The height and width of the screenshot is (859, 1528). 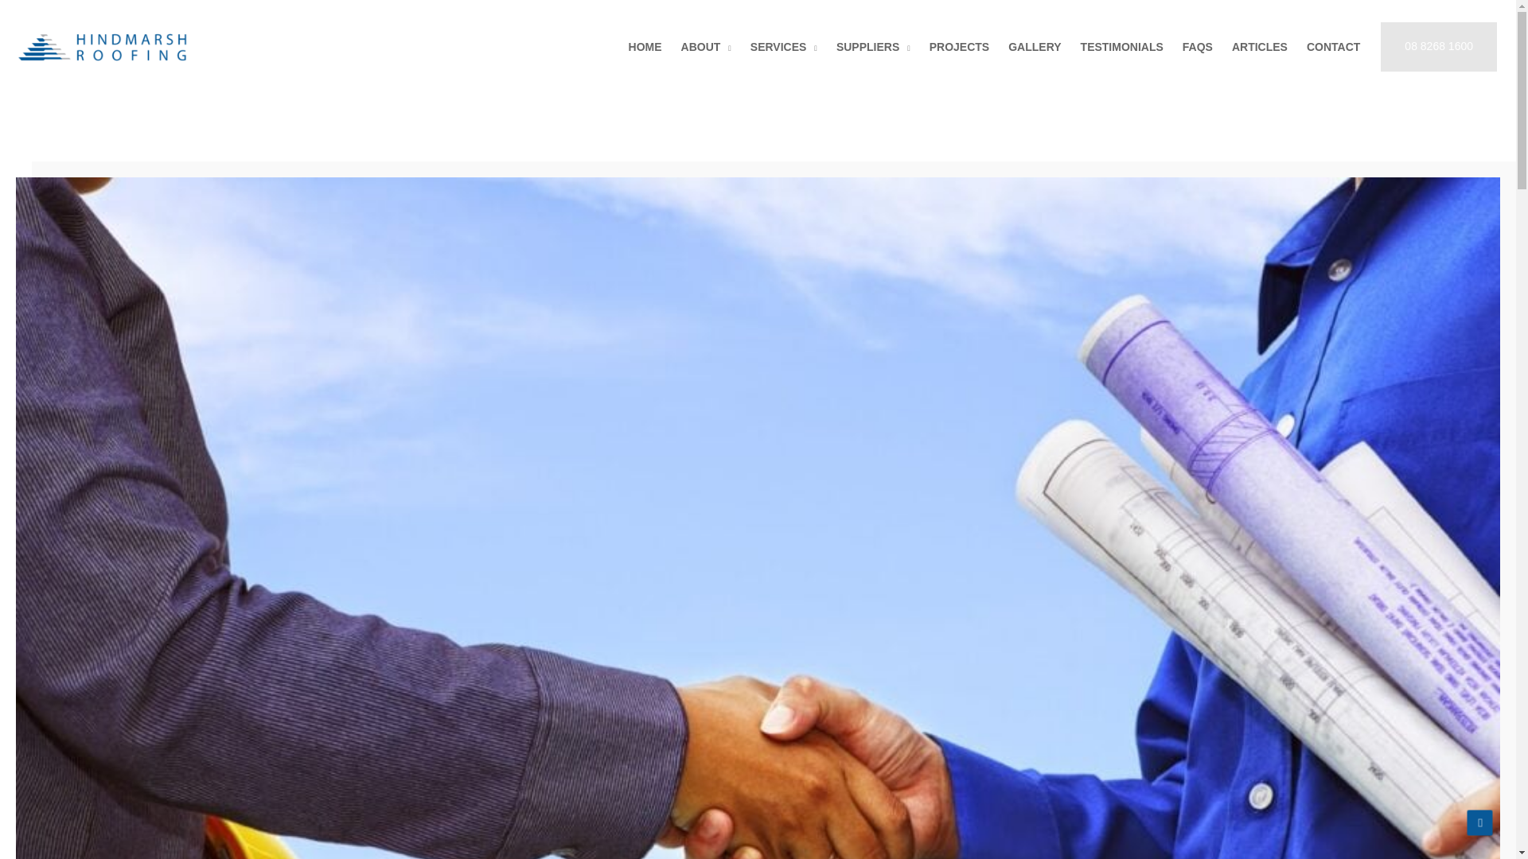 I want to click on Scroll to Top, so click(x=1479, y=822).